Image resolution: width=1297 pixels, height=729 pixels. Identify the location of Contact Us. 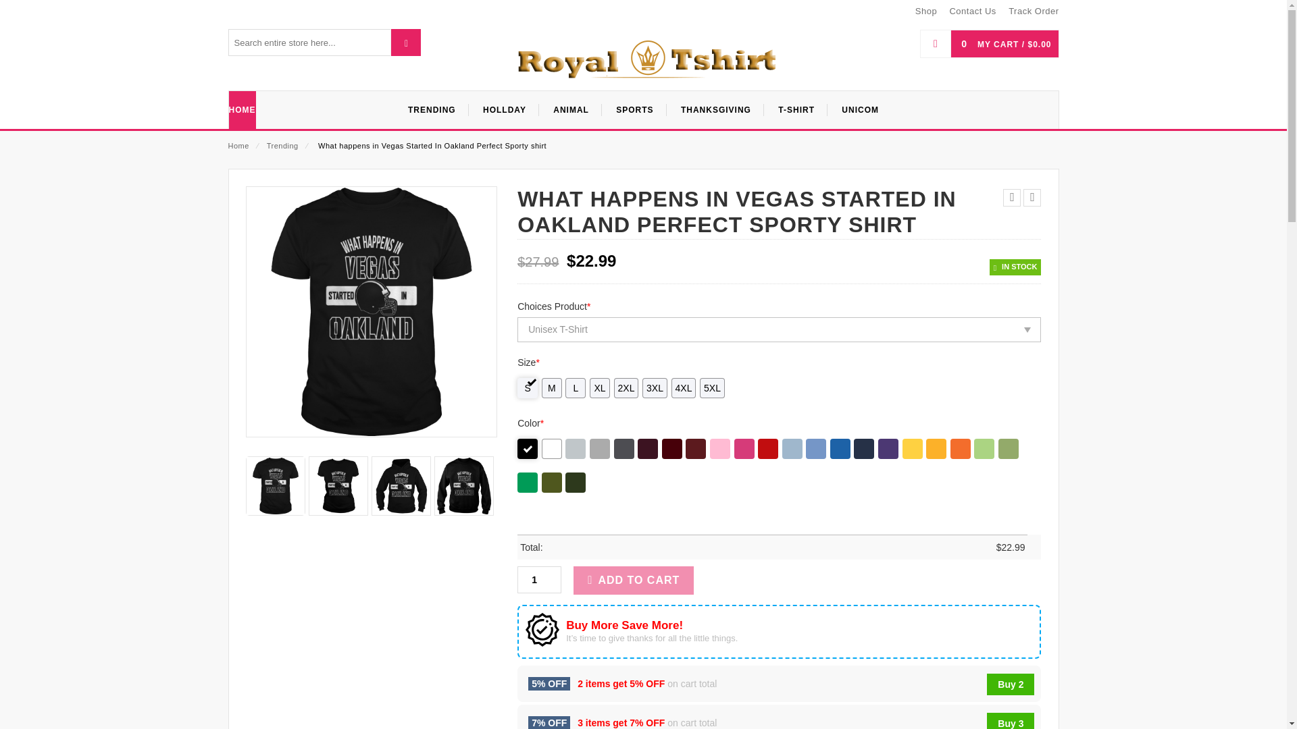
(973, 12).